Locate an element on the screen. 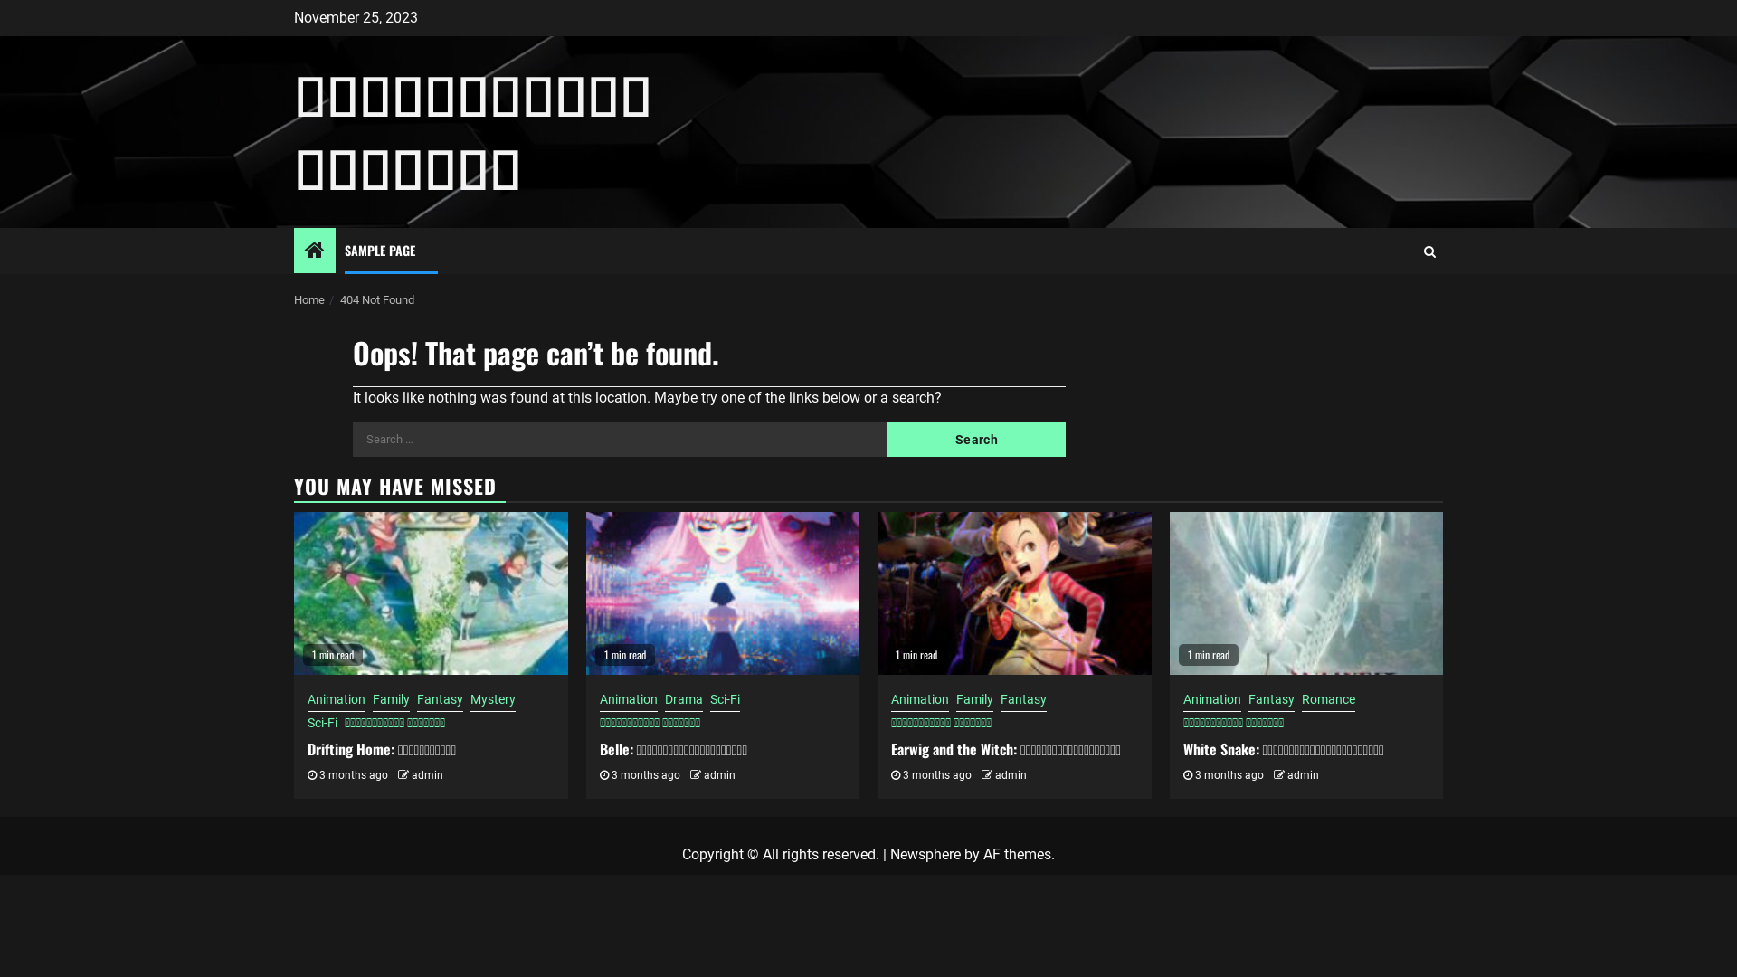 This screenshot has height=977, width=1737. admin is located at coordinates (720, 775).